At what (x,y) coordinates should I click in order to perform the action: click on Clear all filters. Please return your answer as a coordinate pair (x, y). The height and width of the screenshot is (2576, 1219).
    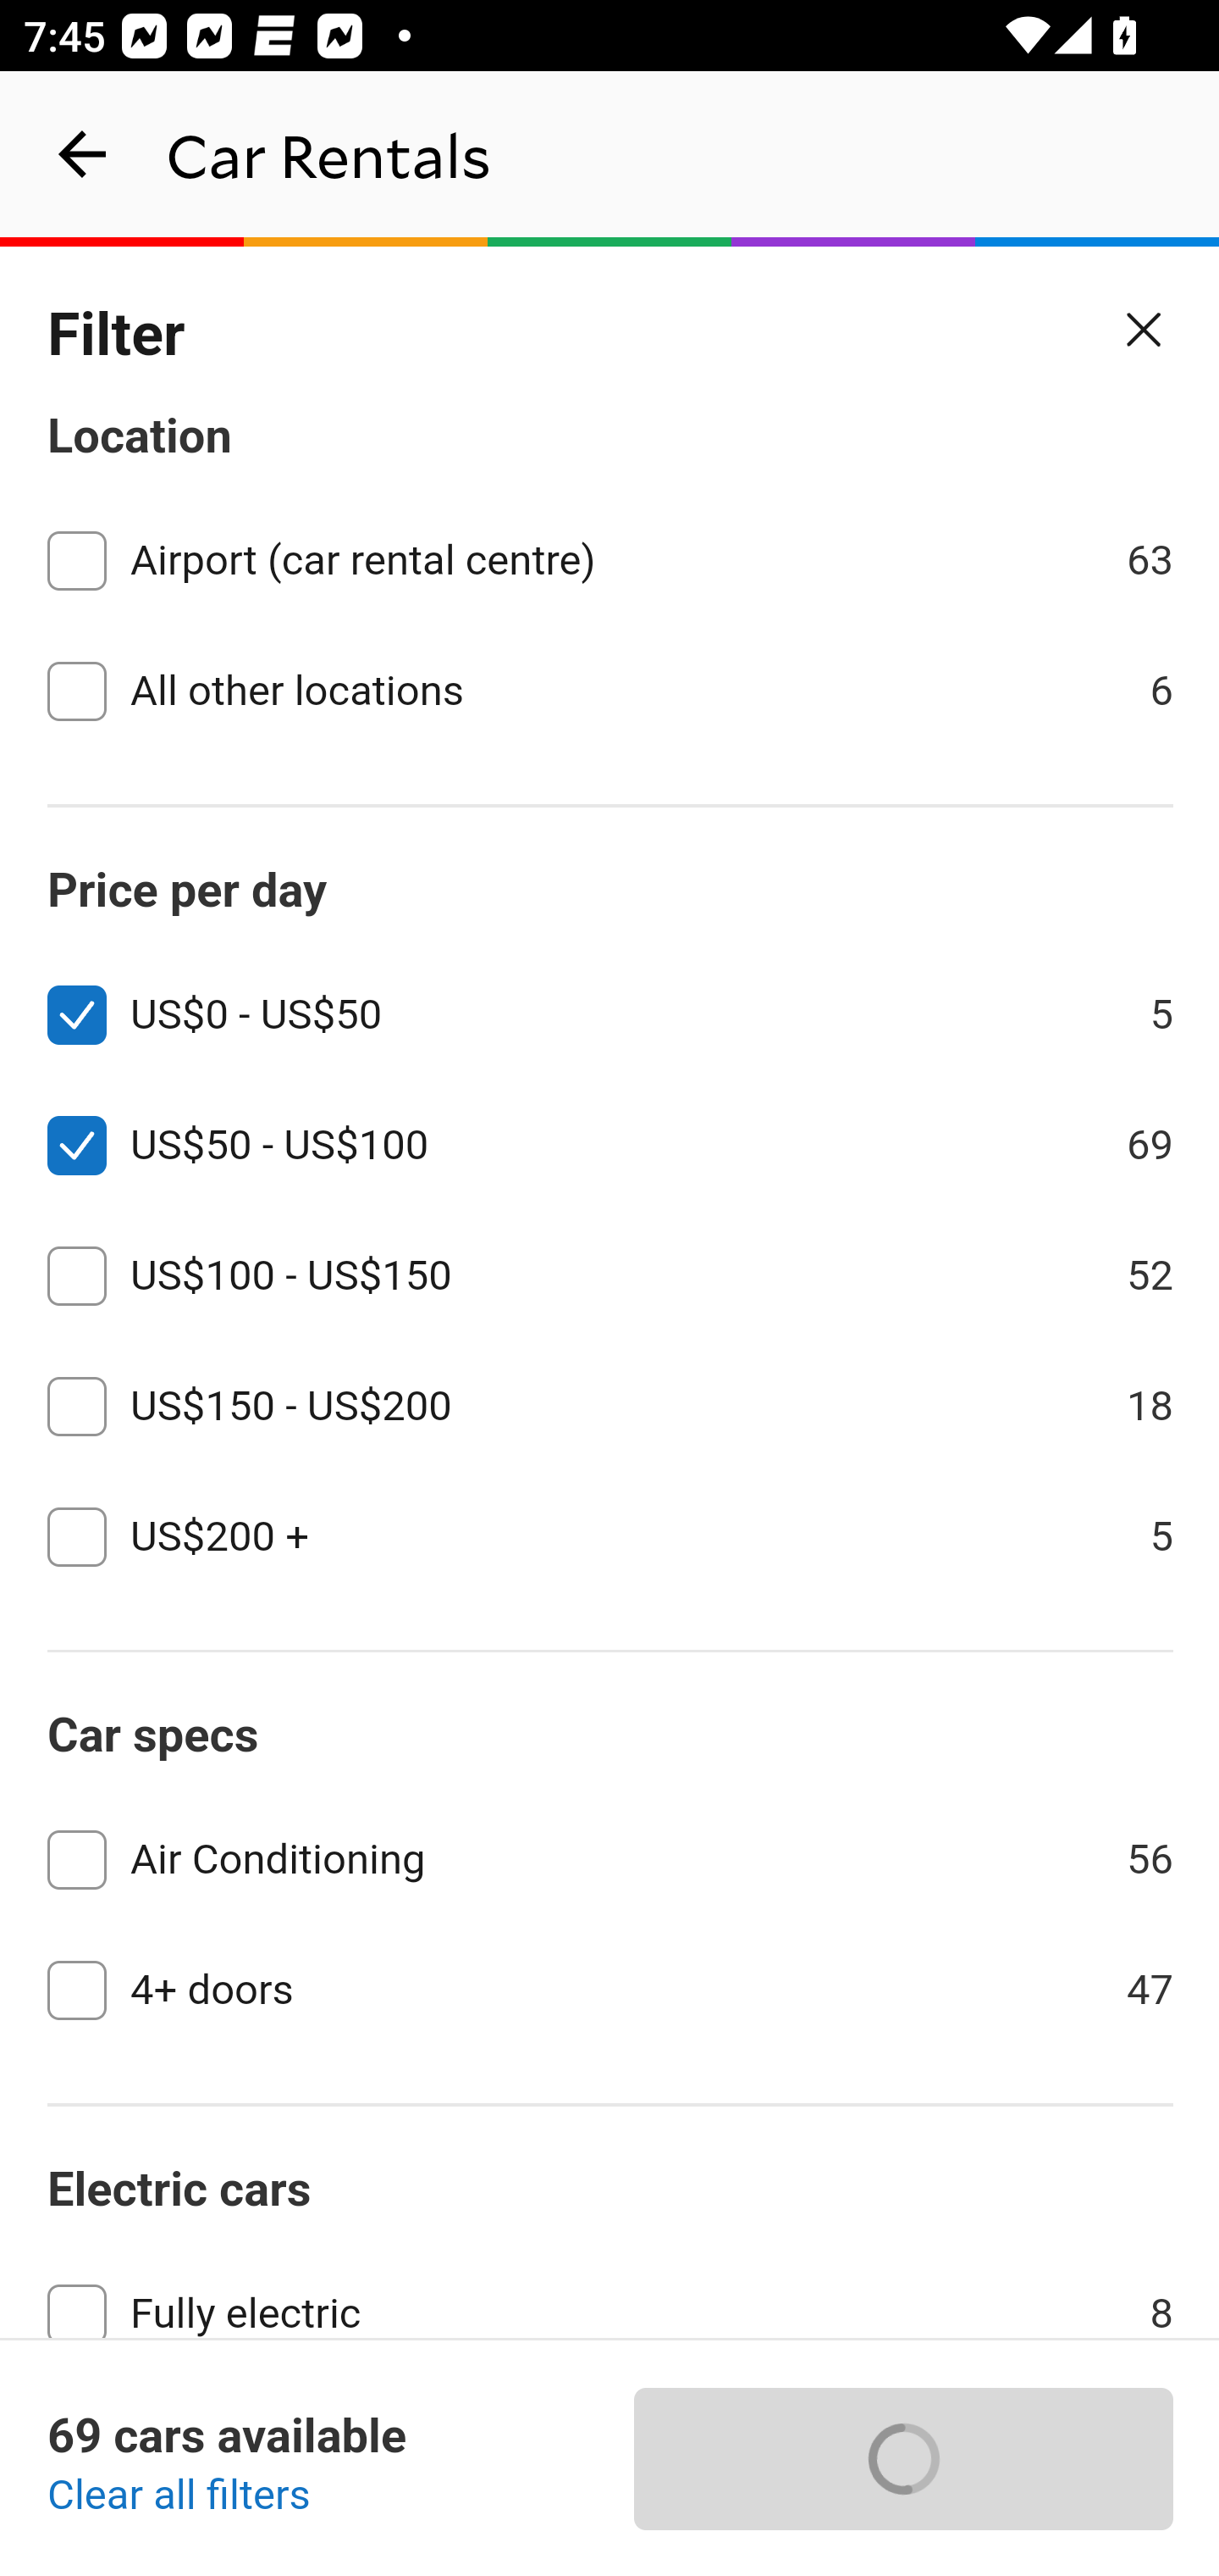
    Looking at the image, I should click on (179, 2496).